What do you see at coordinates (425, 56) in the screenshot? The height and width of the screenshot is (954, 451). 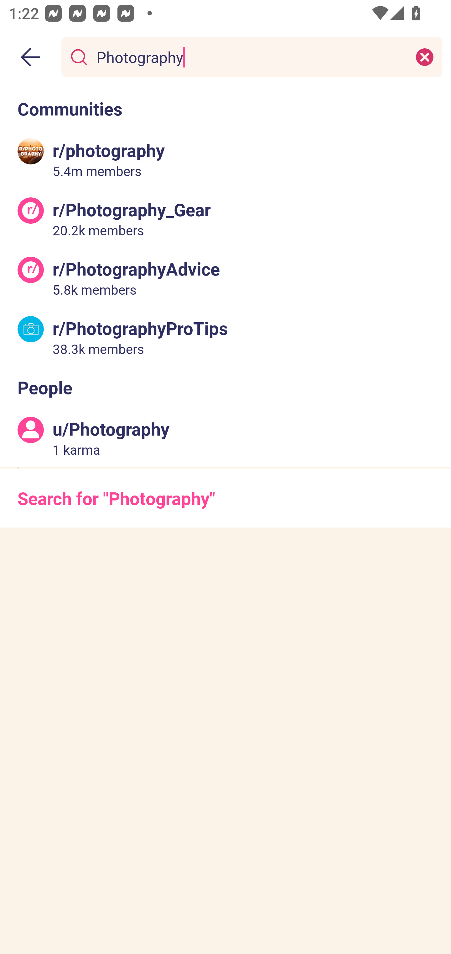 I see `Clear search` at bounding box center [425, 56].